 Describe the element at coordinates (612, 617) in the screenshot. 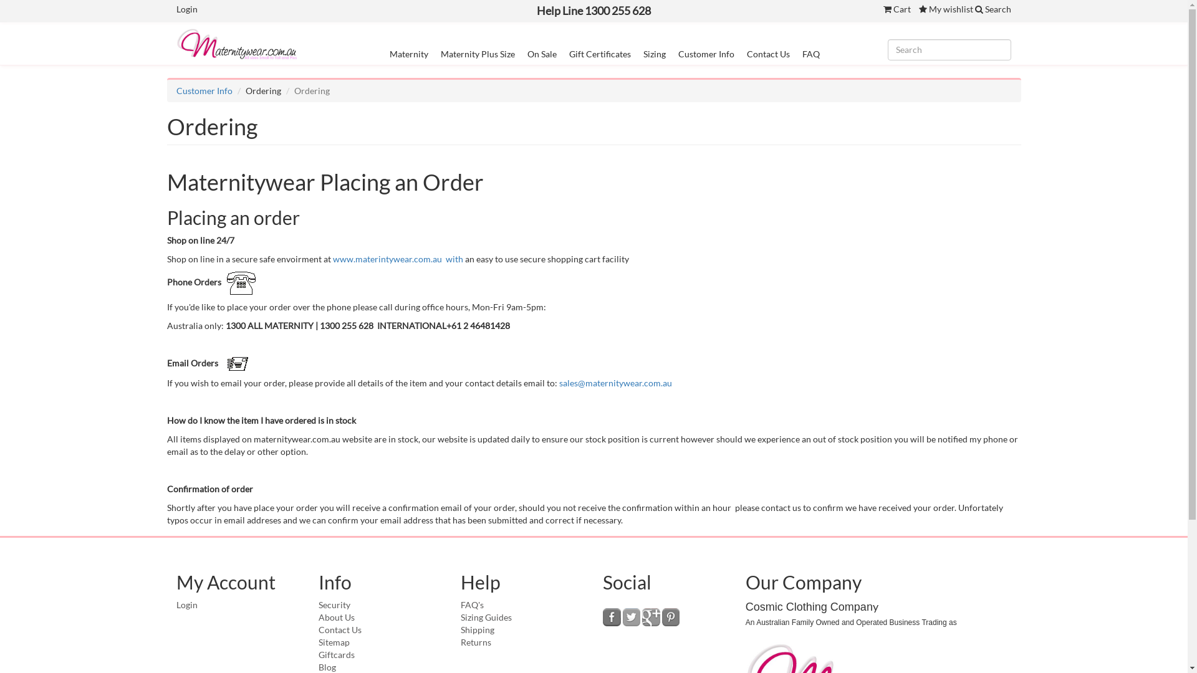

I see `Facebook` at that location.